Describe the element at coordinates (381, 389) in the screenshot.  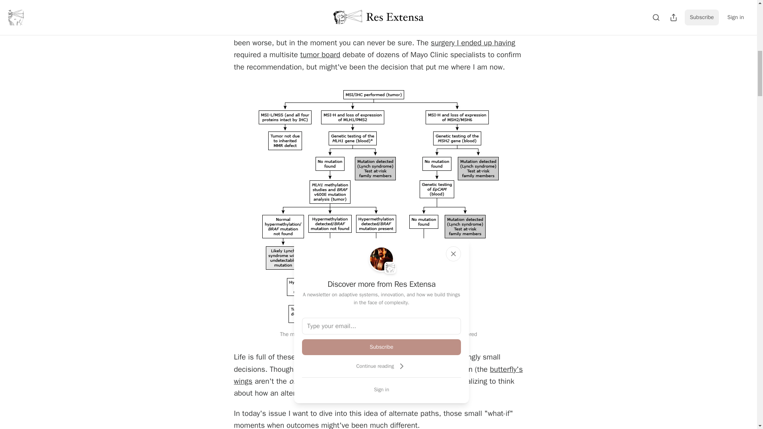
I see `Sign in` at that location.